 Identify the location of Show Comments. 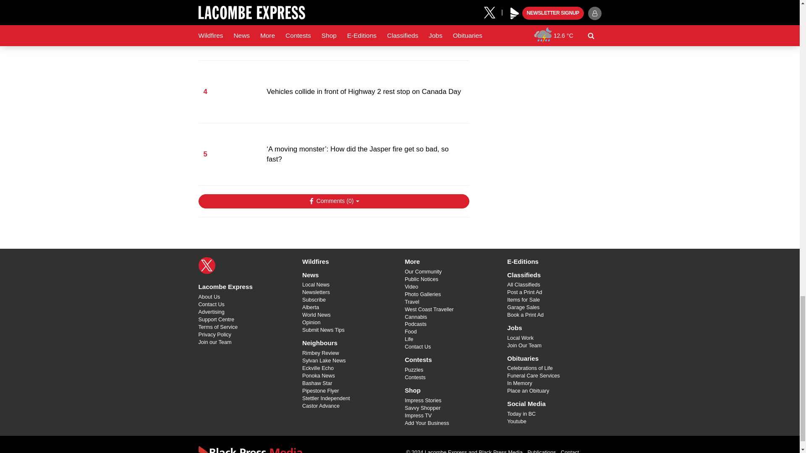
(333, 201).